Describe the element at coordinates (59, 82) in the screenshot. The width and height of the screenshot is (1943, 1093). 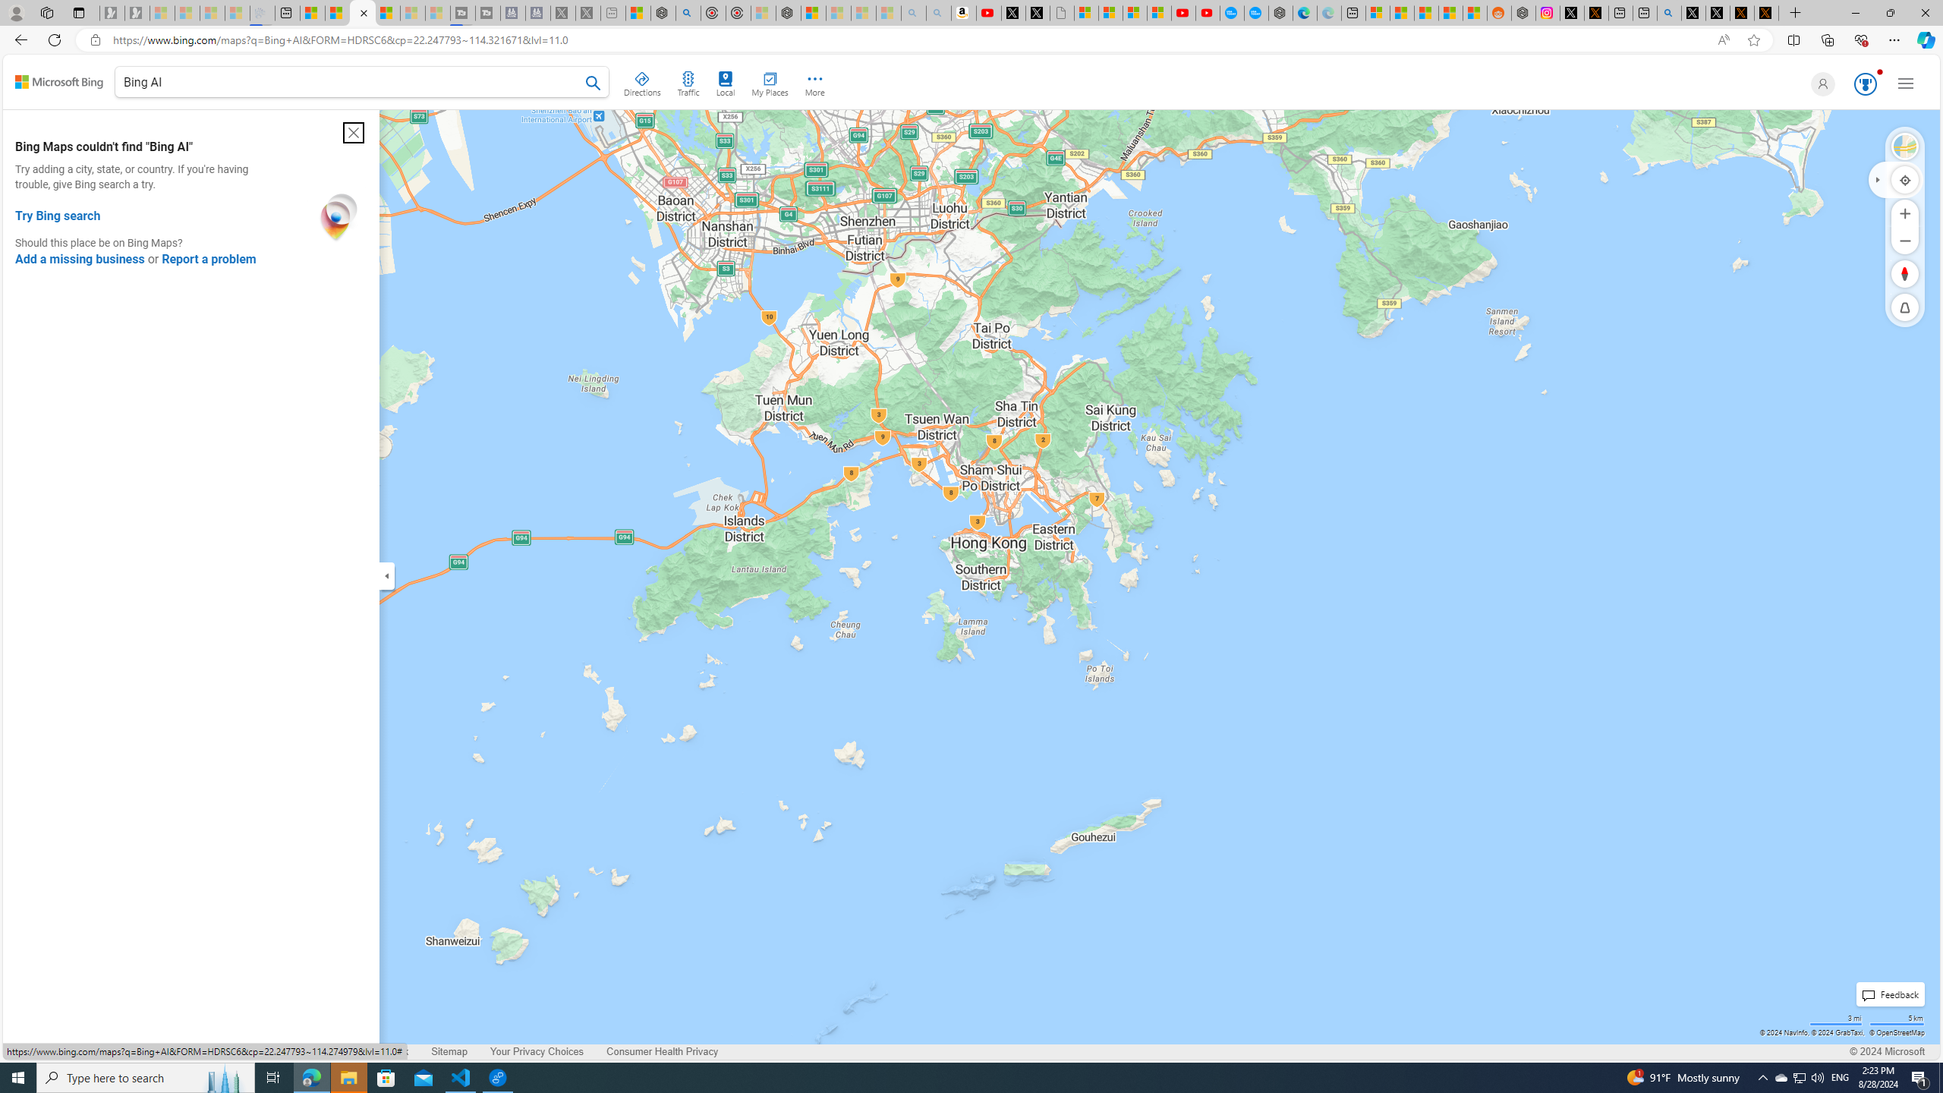
I see `Class: sbElement` at that location.